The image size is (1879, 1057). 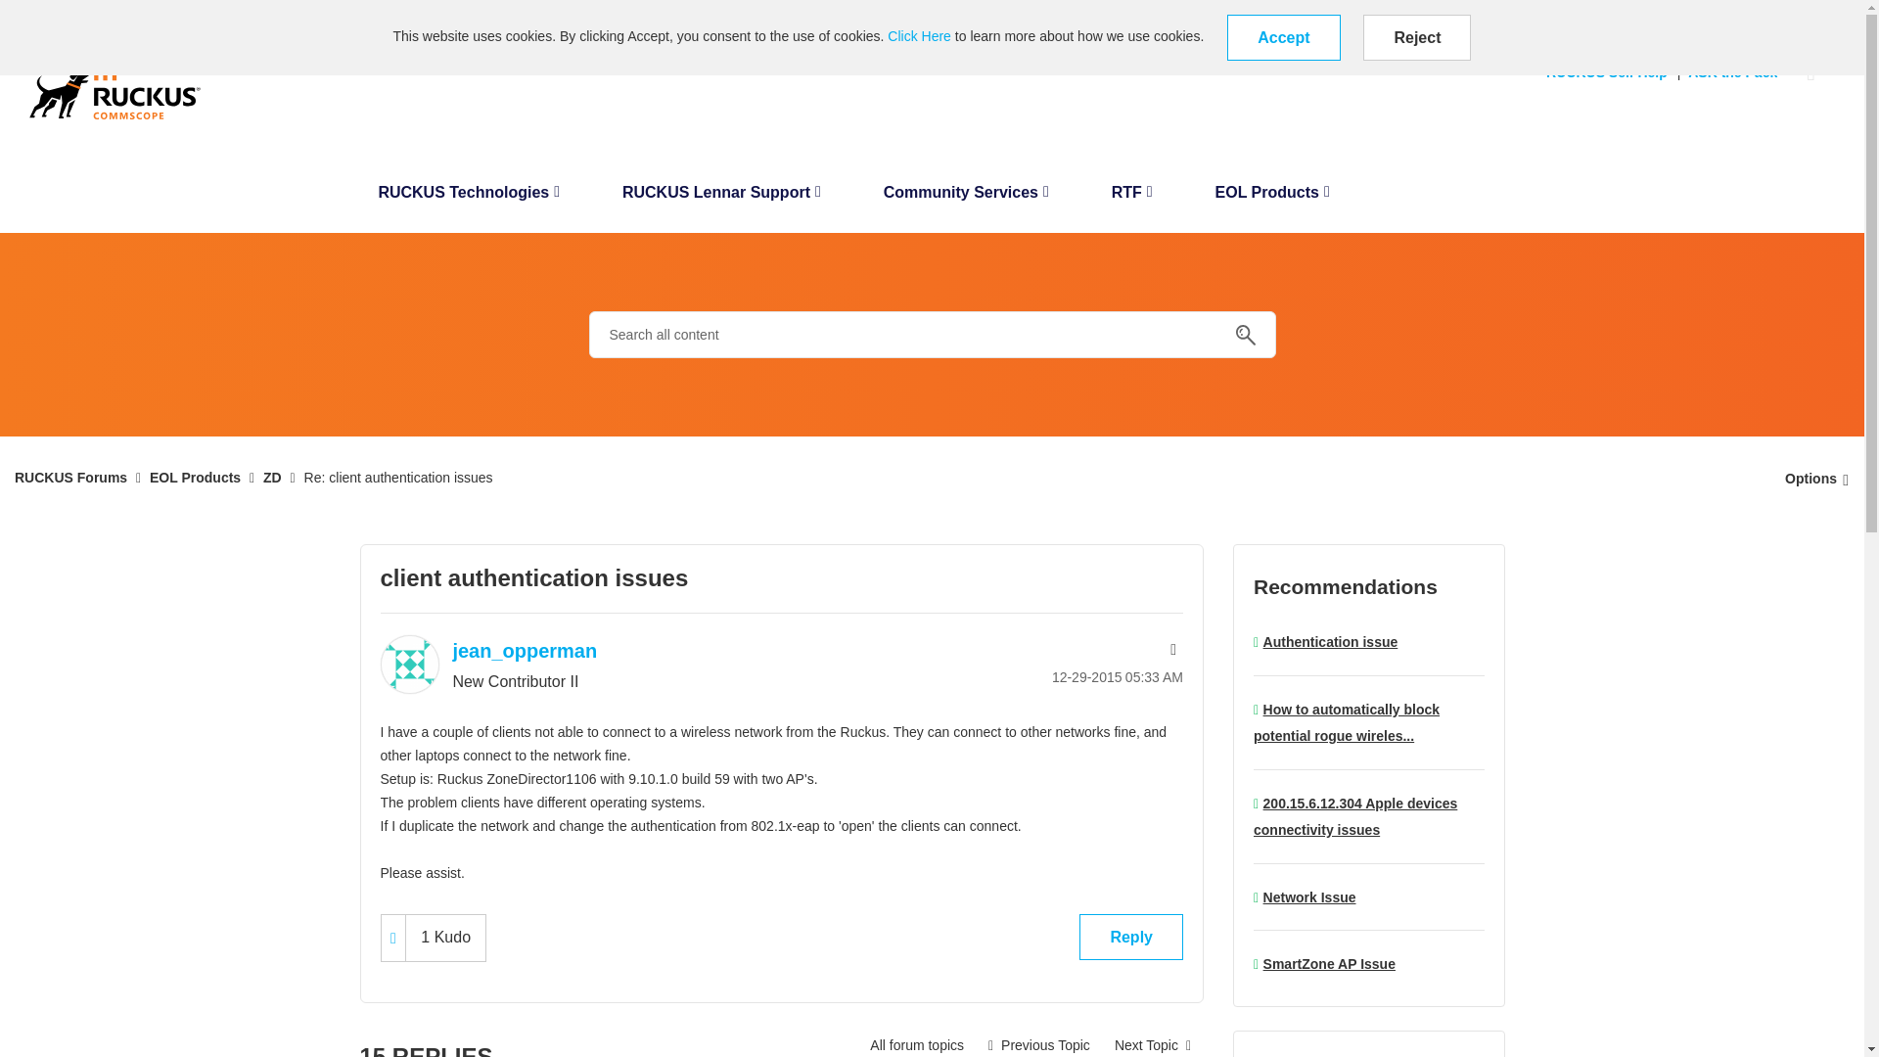 What do you see at coordinates (1282, 37) in the screenshot?
I see `Accept` at bounding box center [1282, 37].